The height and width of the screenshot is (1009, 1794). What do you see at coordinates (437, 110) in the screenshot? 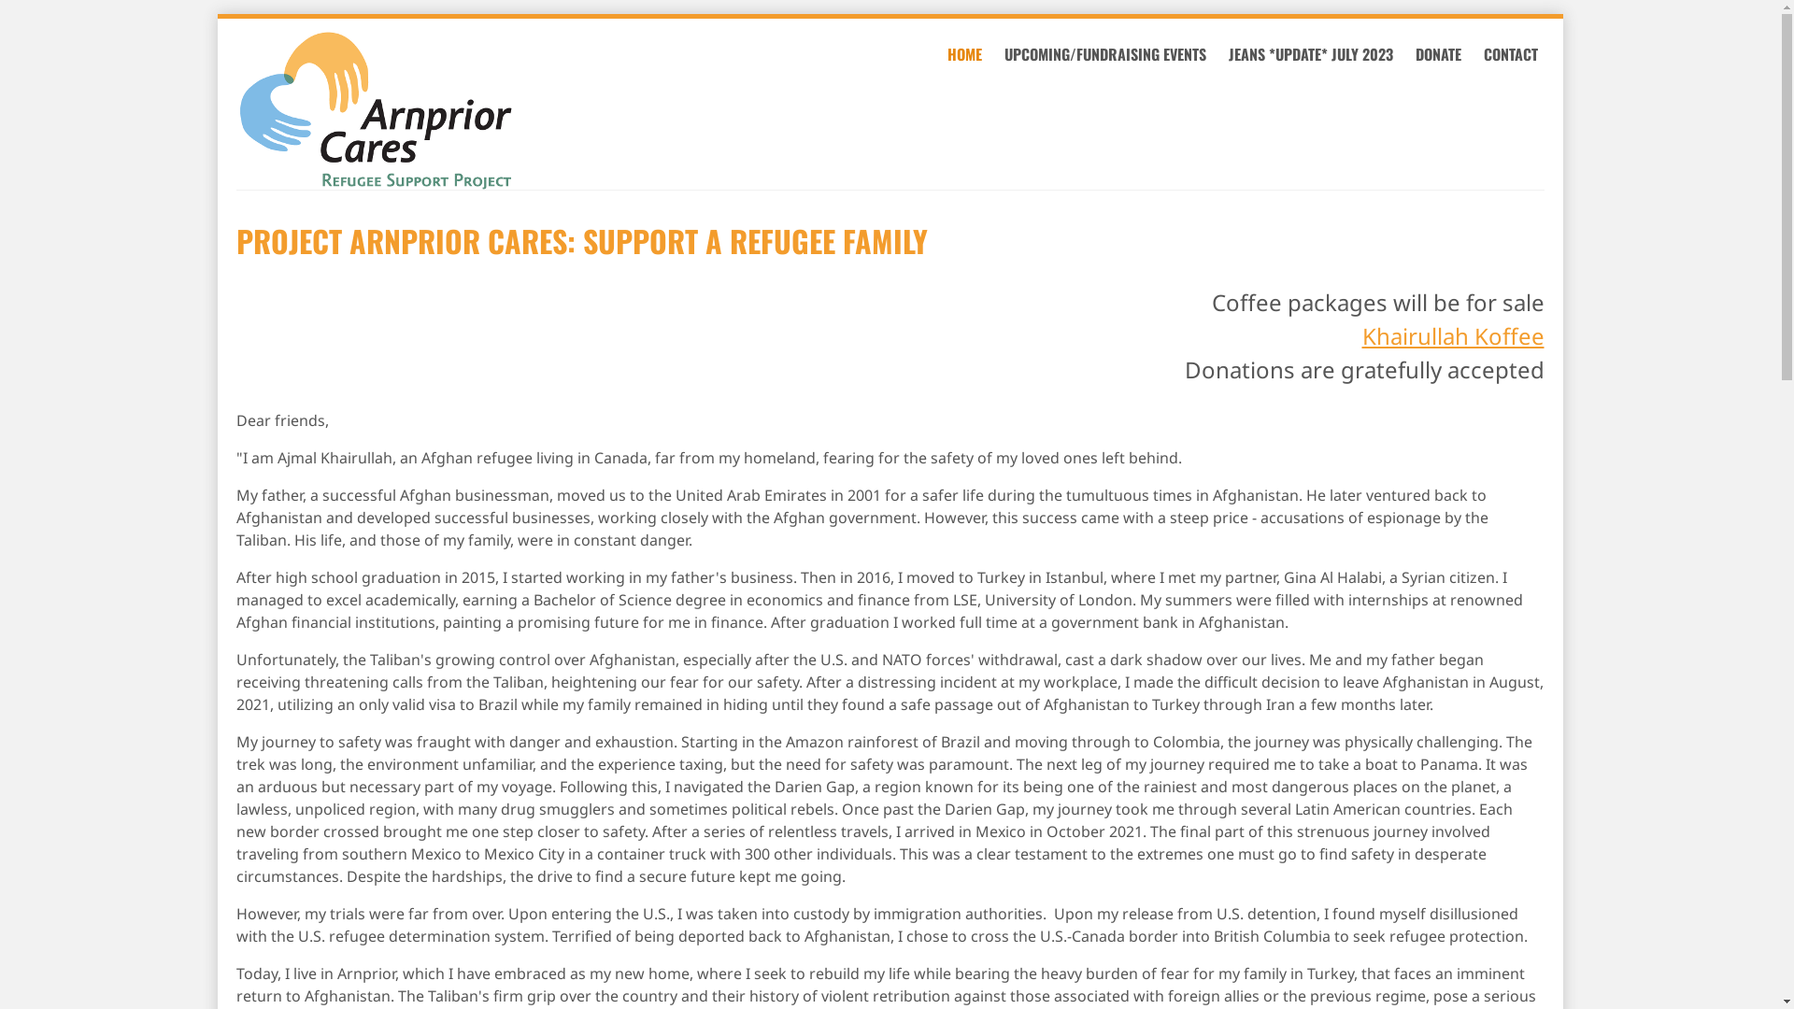
I see `Project Arnprior Cares: Support a Refugee Family ` at bounding box center [437, 110].